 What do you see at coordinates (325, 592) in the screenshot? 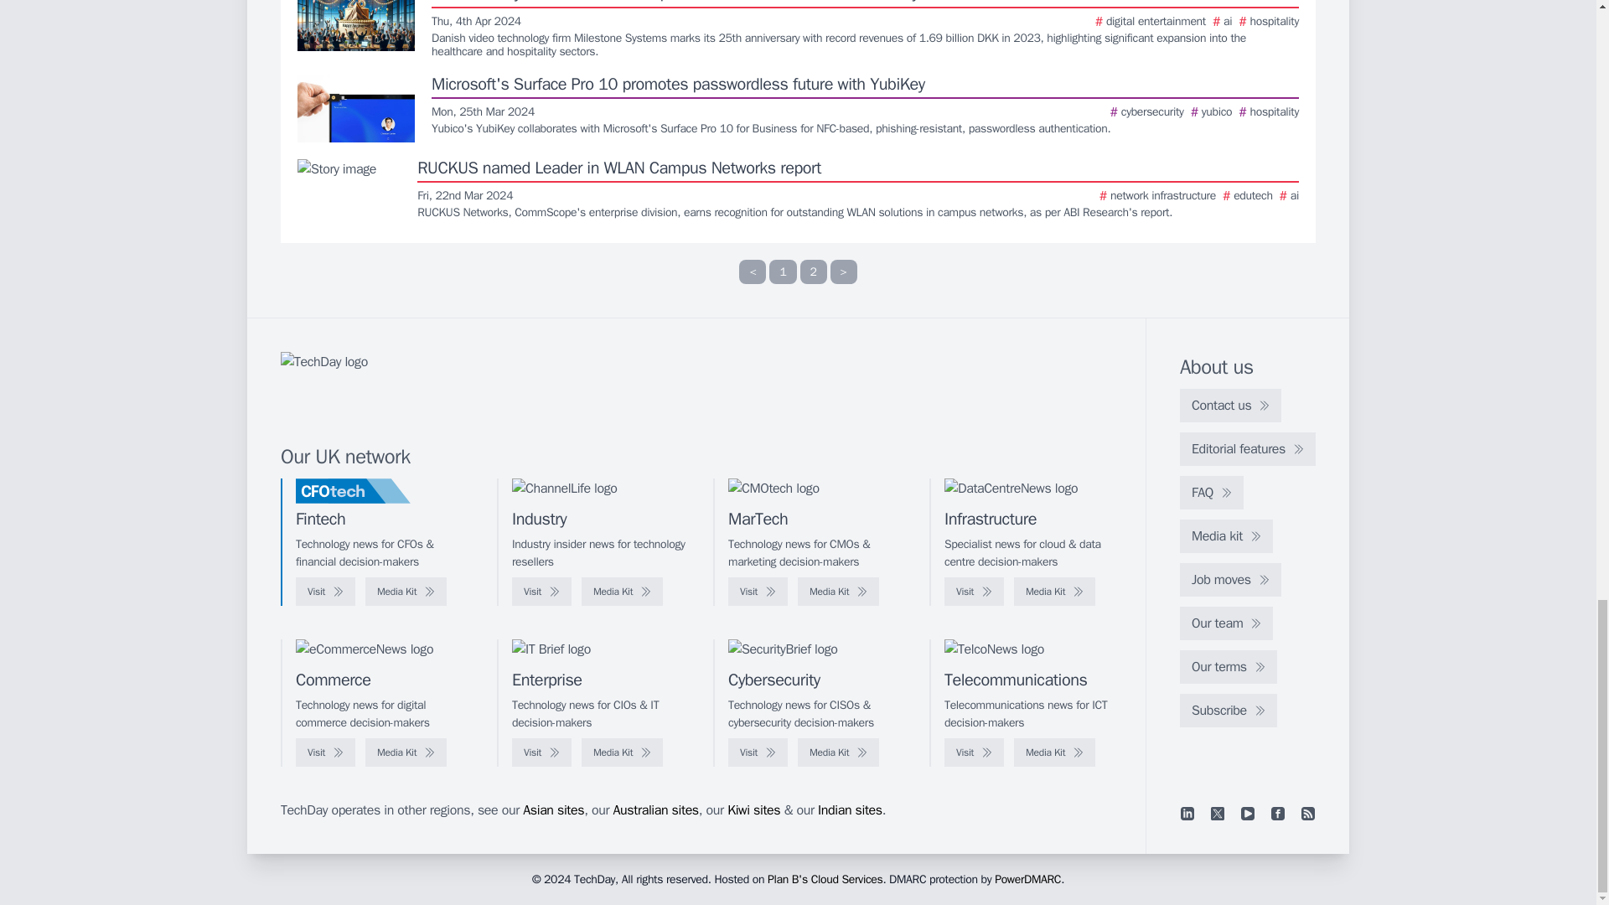
I see `Visit` at bounding box center [325, 592].